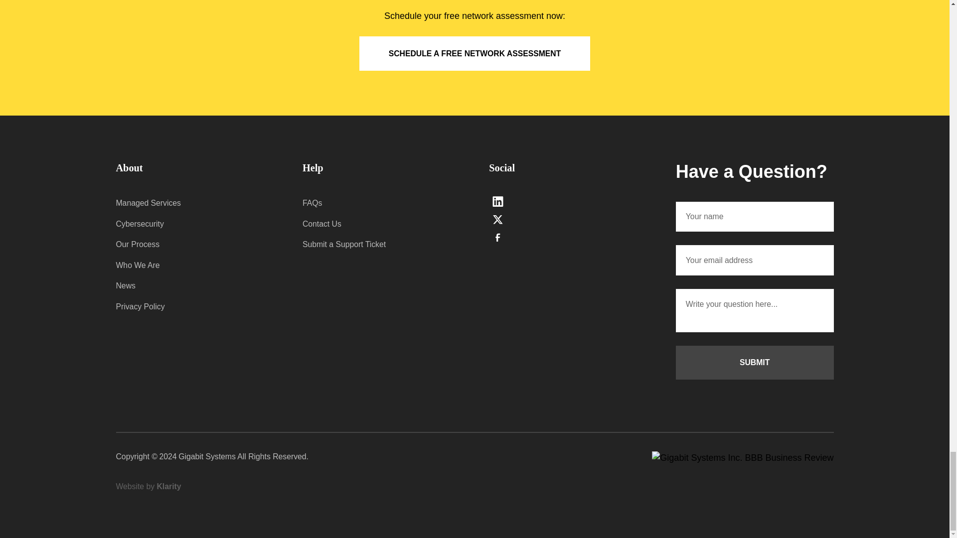 This screenshot has height=538, width=957. Describe the element at coordinates (381, 244) in the screenshot. I see `Submit a Support Ticket` at that location.